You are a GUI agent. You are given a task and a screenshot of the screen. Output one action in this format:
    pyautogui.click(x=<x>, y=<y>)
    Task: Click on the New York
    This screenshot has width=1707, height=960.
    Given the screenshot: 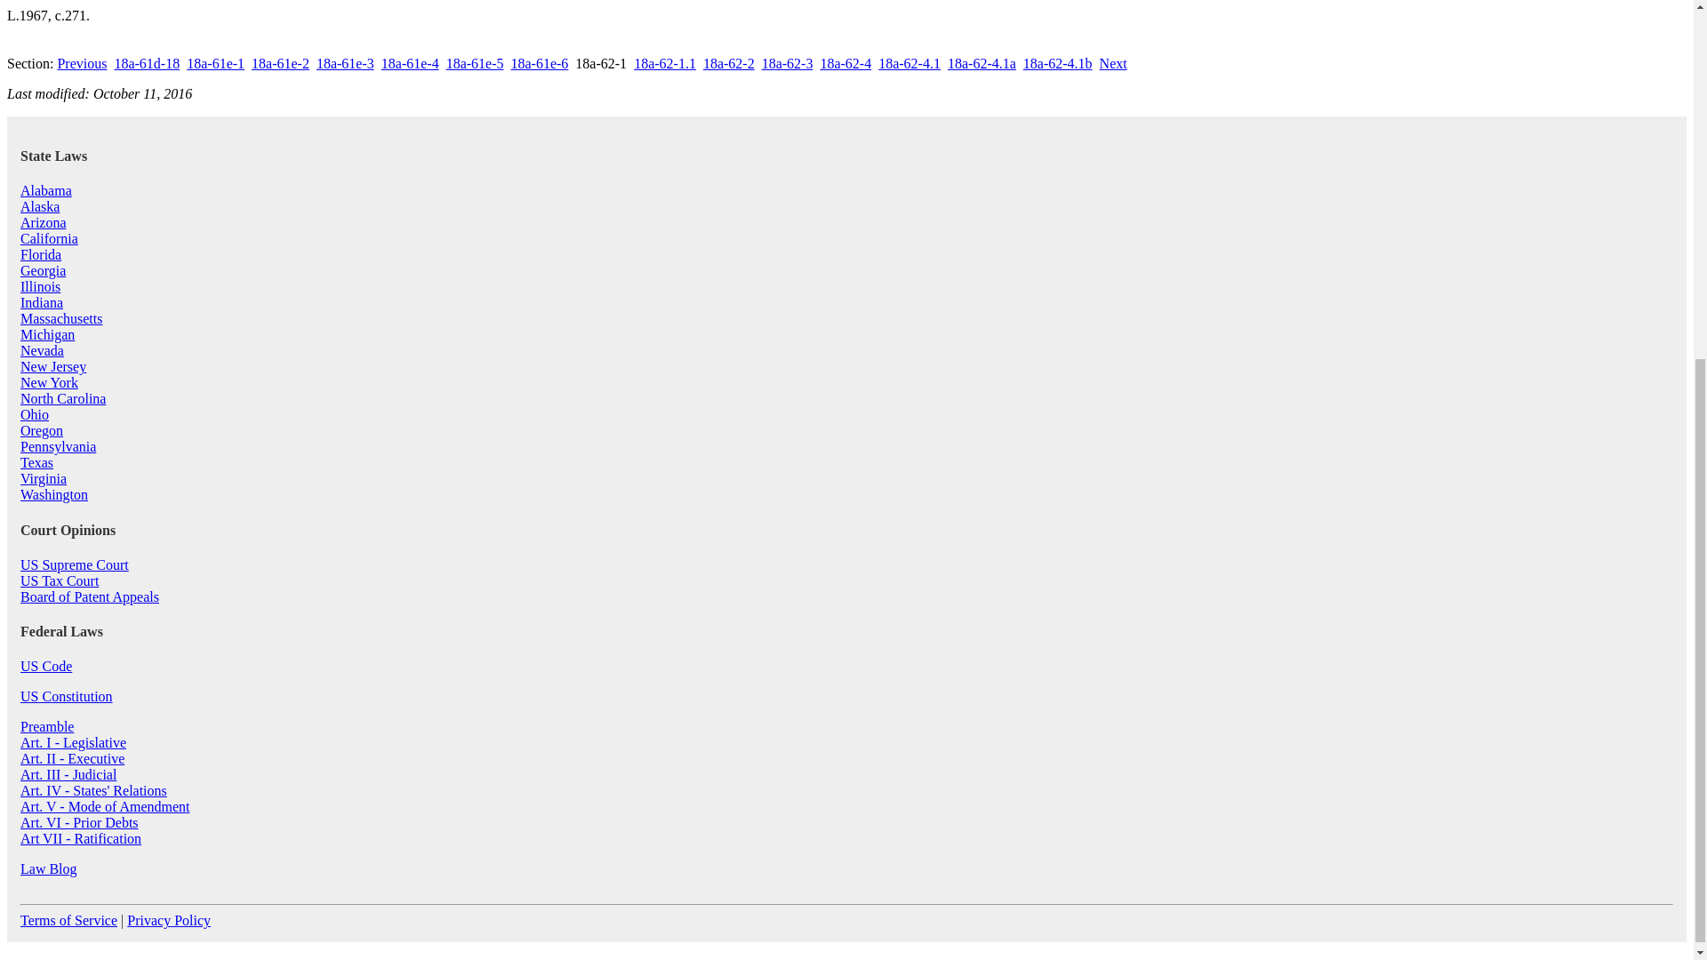 What is the action you would take?
    pyautogui.click(x=50, y=382)
    